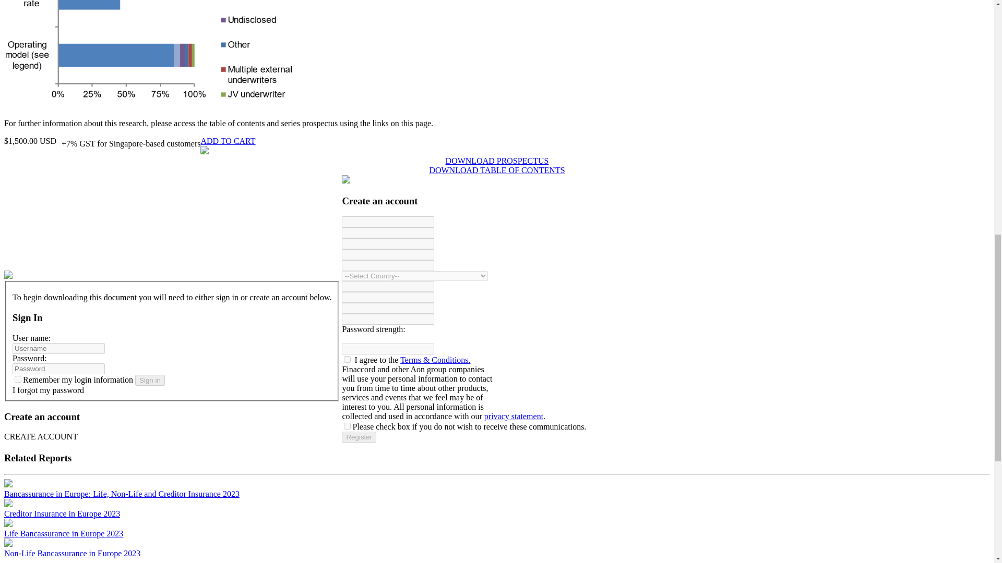 The height and width of the screenshot is (563, 1002). I want to click on Register, so click(359, 437).